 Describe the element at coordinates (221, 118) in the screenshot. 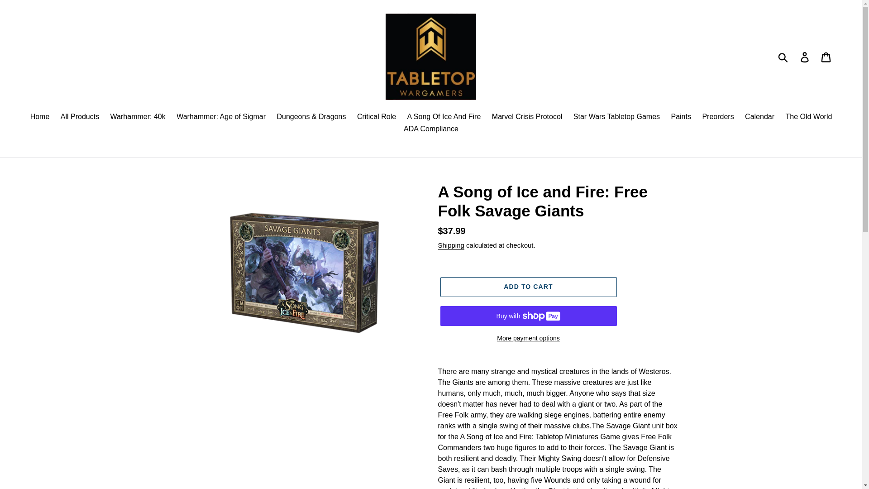

I see `Warhammer: Age of Sigmar` at that location.